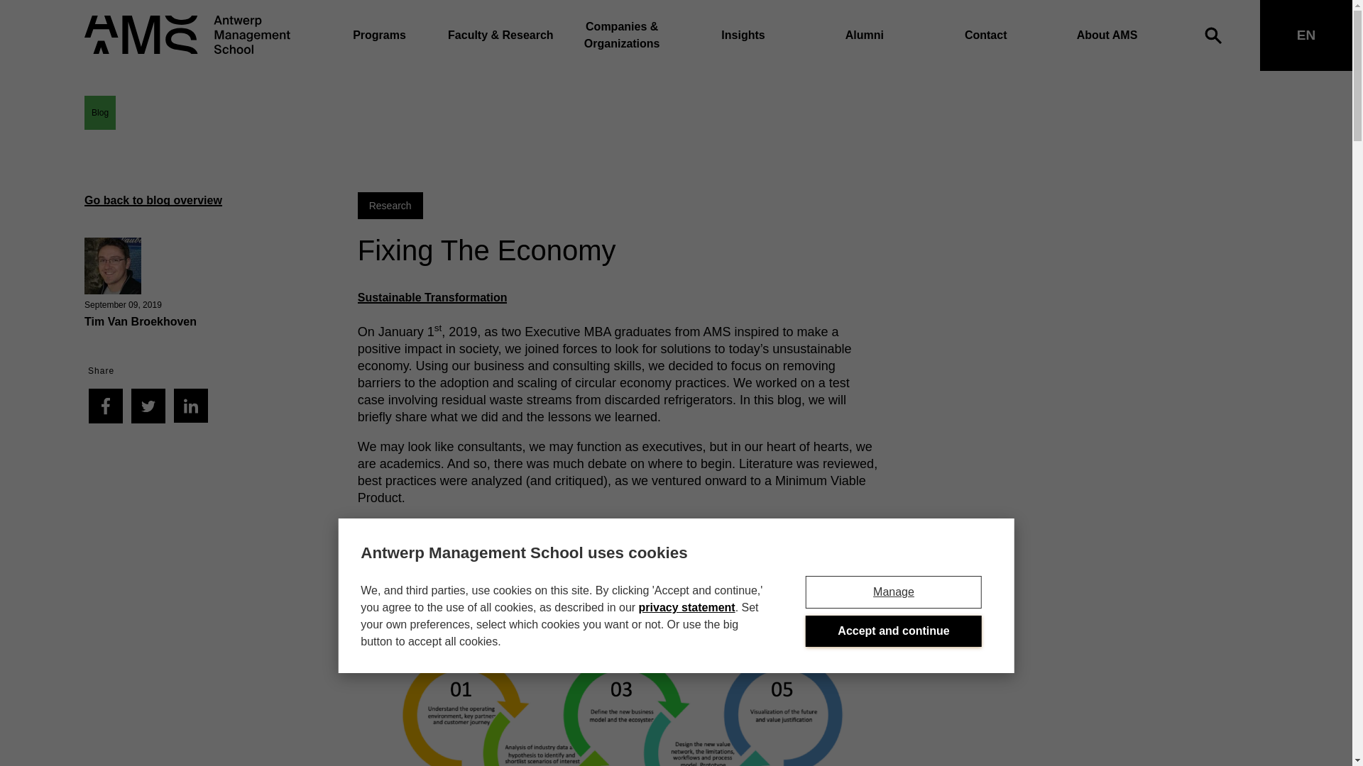 The image size is (1363, 766). Describe the element at coordinates (1107, 35) in the screenshot. I see `About AMS` at that location.